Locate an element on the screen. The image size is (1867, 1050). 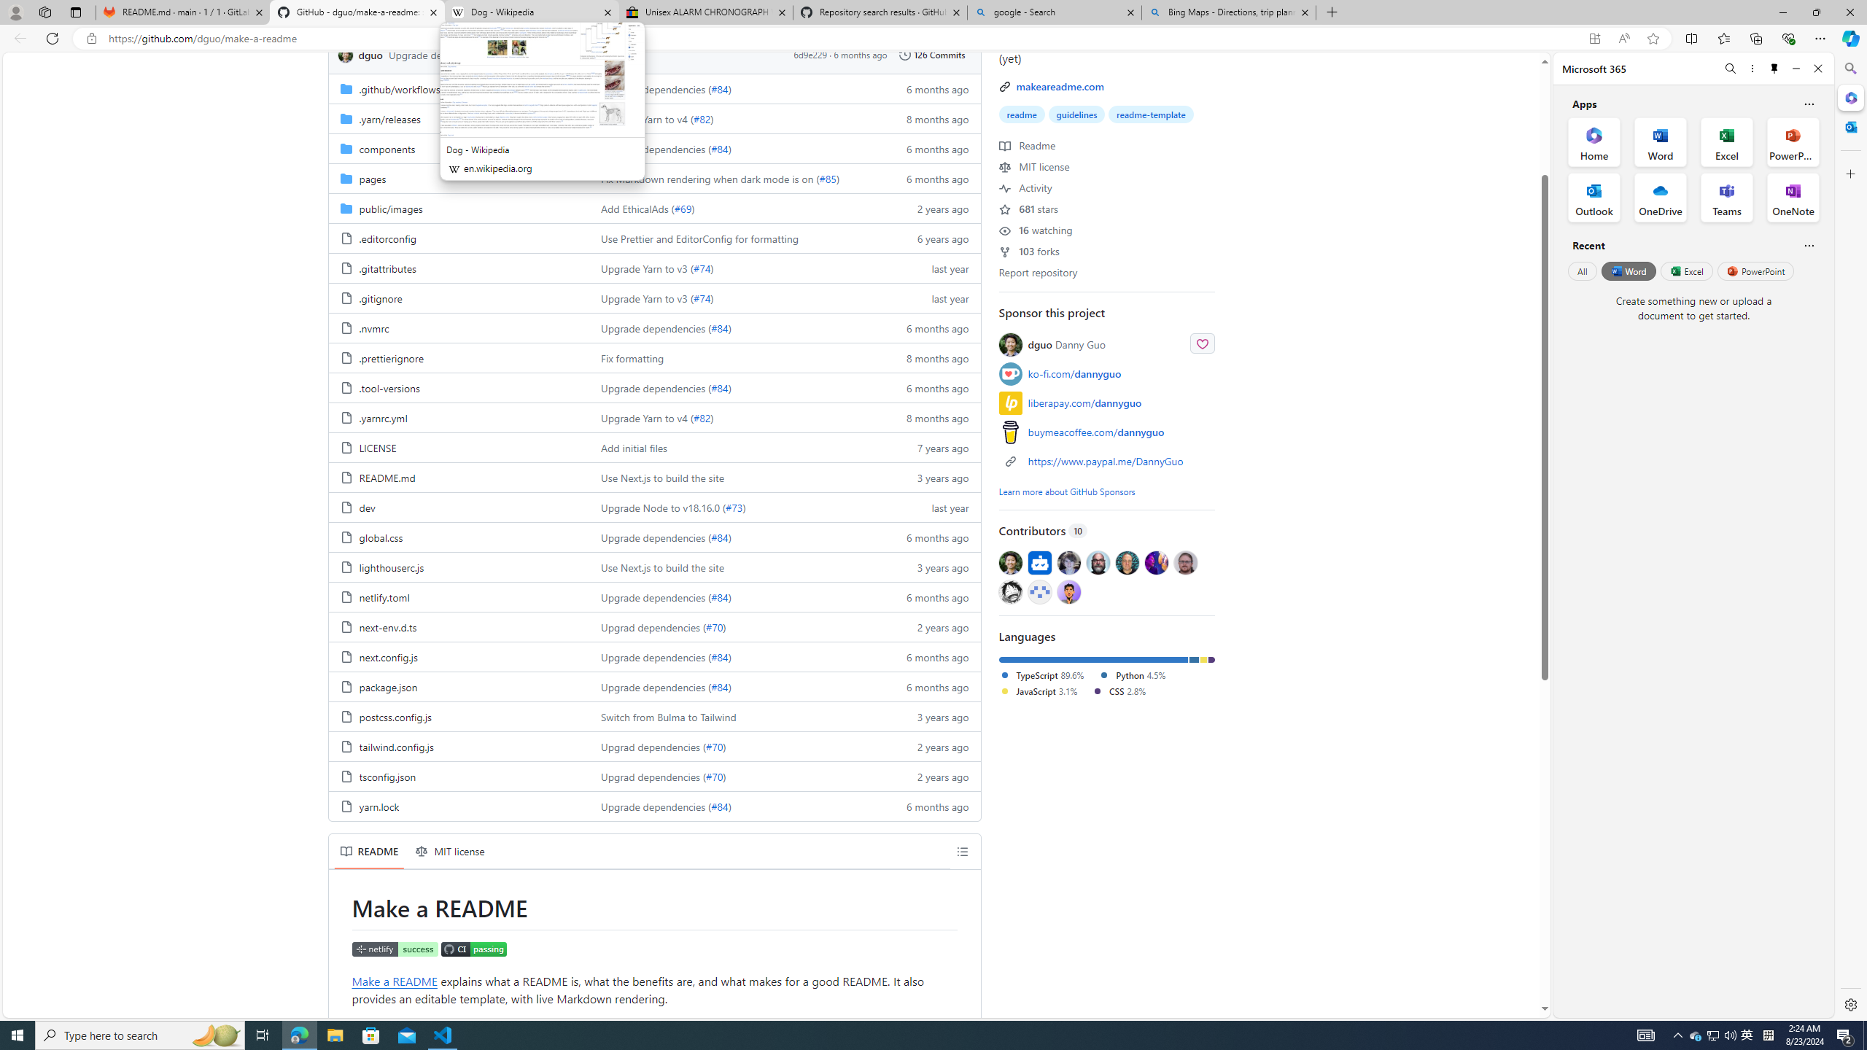
App bar is located at coordinates (933, 39).